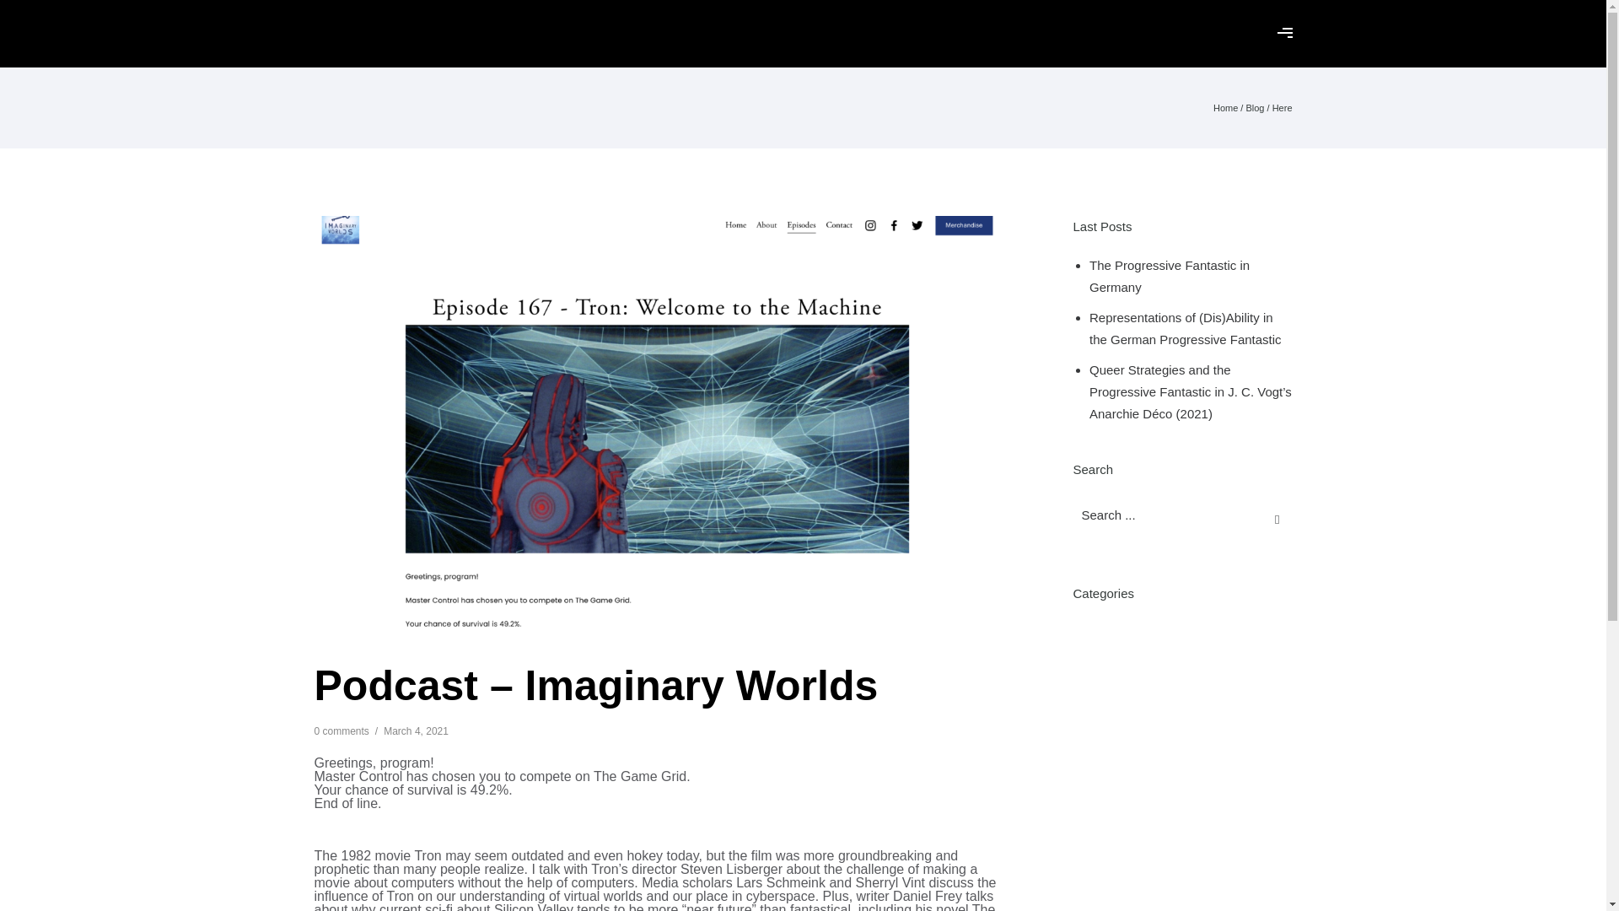 The height and width of the screenshot is (911, 1619). I want to click on Home, so click(1225, 108).